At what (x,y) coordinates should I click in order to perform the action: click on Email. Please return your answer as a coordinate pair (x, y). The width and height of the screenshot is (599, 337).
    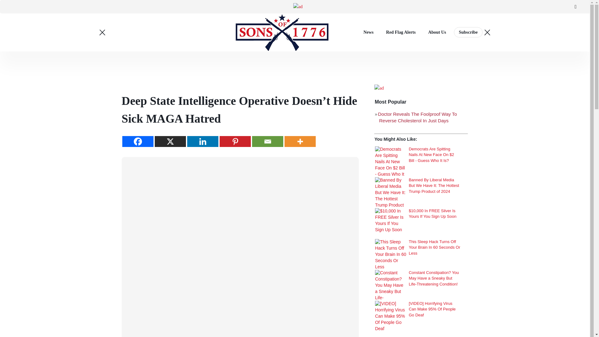
    Looking at the image, I should click on (268, 141).